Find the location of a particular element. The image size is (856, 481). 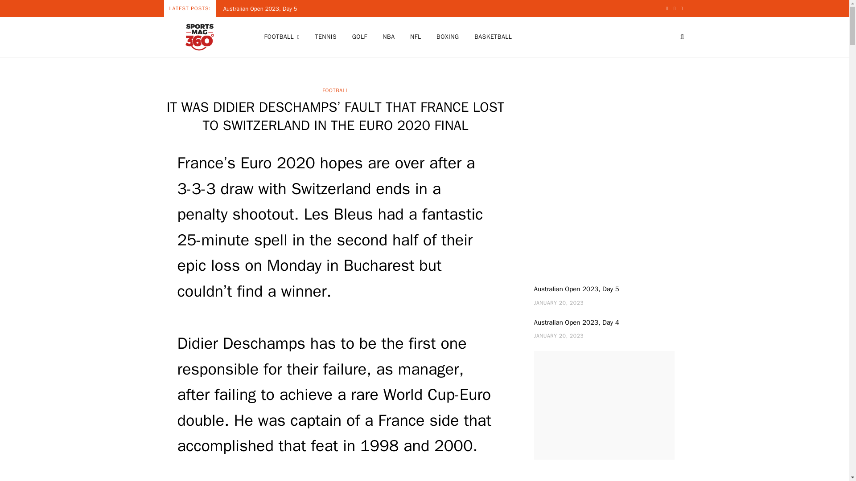

BOXING is located at coordinates (448, 37).